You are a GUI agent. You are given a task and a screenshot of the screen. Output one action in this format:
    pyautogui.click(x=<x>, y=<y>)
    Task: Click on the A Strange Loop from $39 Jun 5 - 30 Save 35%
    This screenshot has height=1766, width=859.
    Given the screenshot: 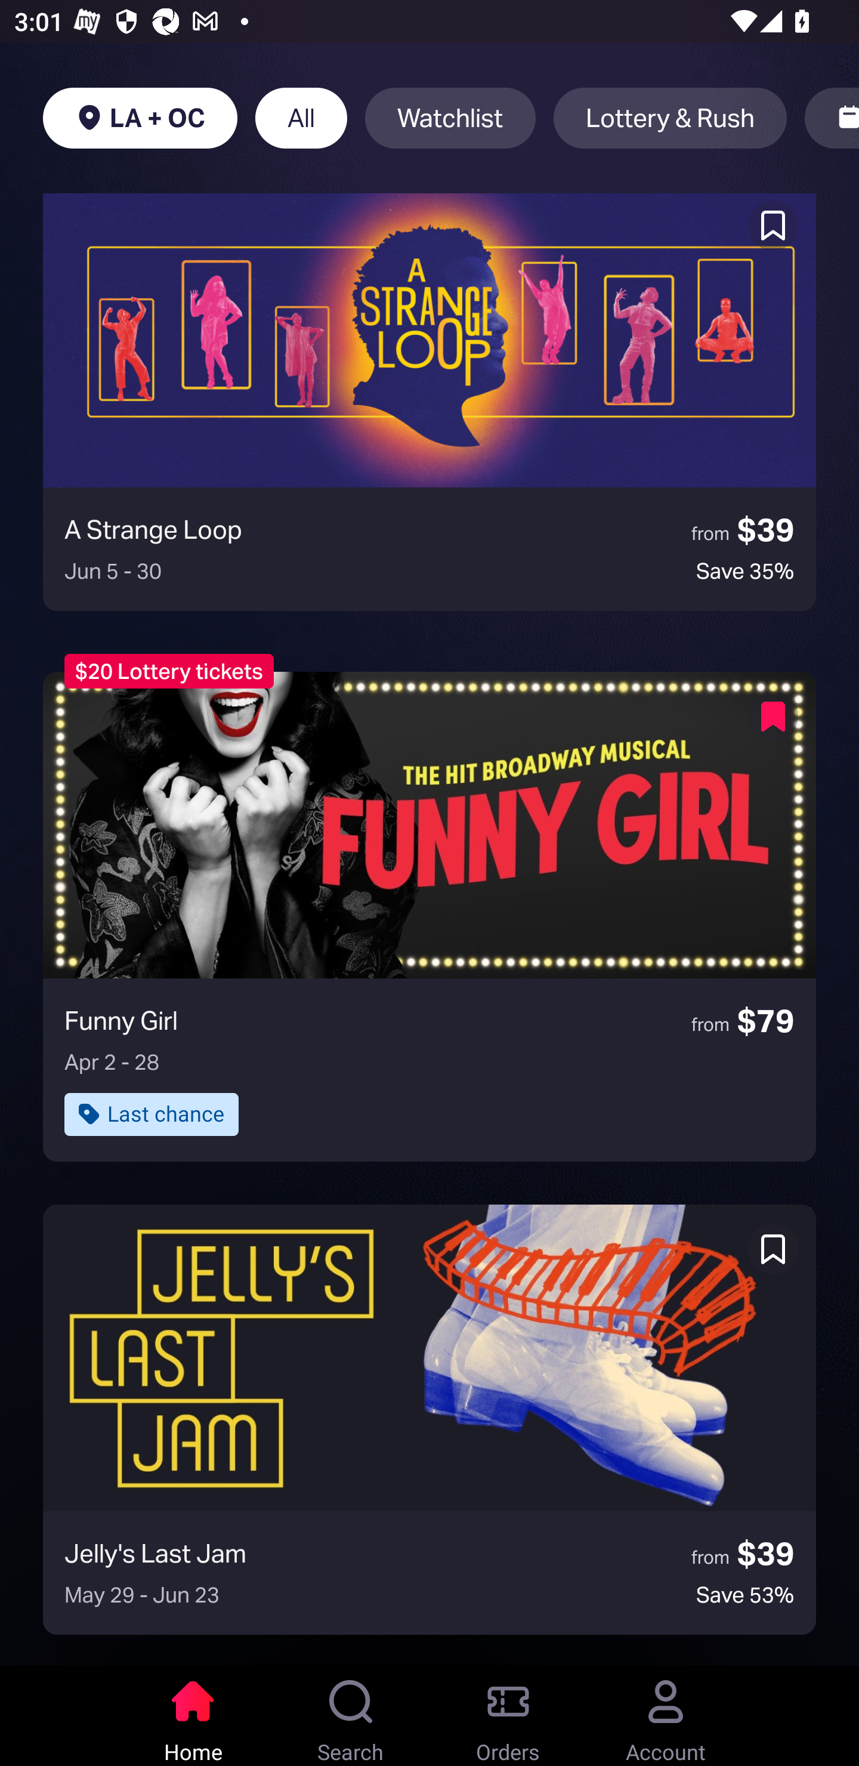 What is the action you would take?
    pyautogui.click(x=429, y=402)
    